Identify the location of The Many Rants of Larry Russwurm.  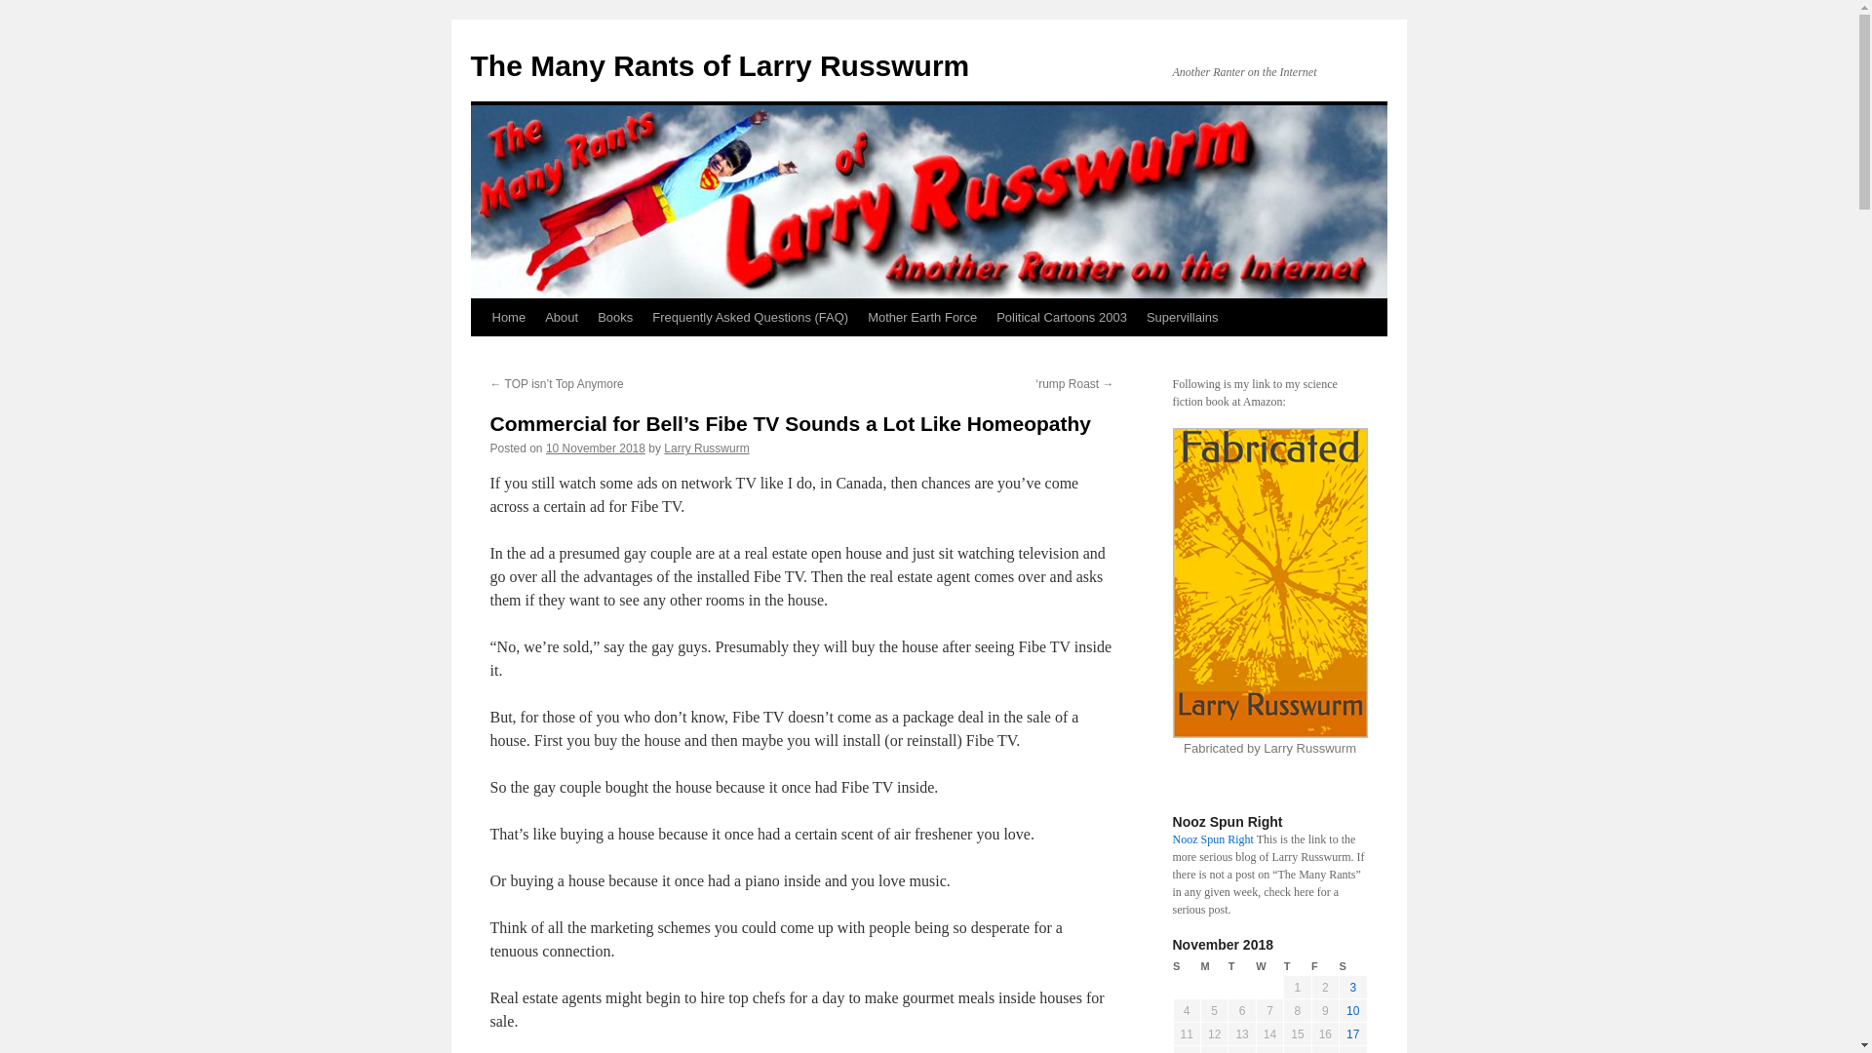
(720, 65).